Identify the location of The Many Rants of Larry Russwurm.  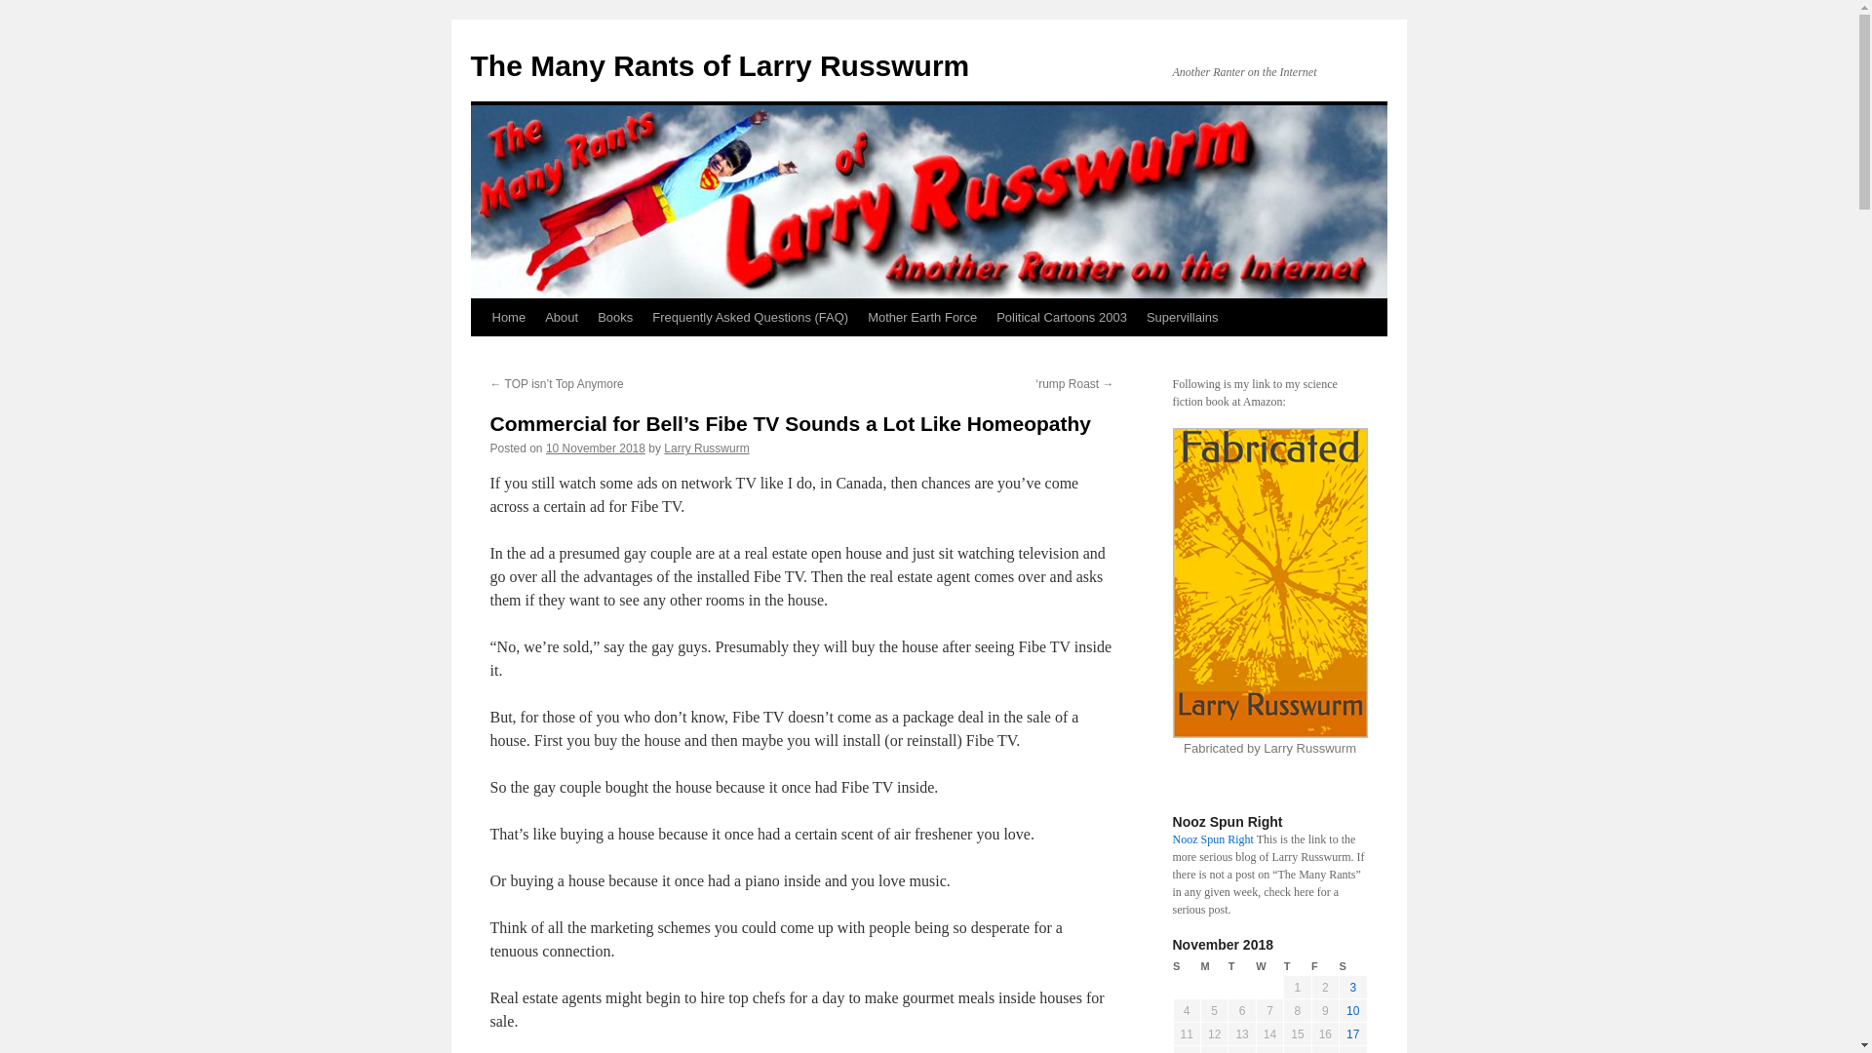
(720, 65).